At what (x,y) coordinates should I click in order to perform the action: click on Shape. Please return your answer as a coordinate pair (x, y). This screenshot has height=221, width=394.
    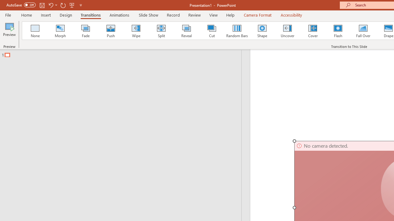
    Looking at the image, I should click on (262, 31).